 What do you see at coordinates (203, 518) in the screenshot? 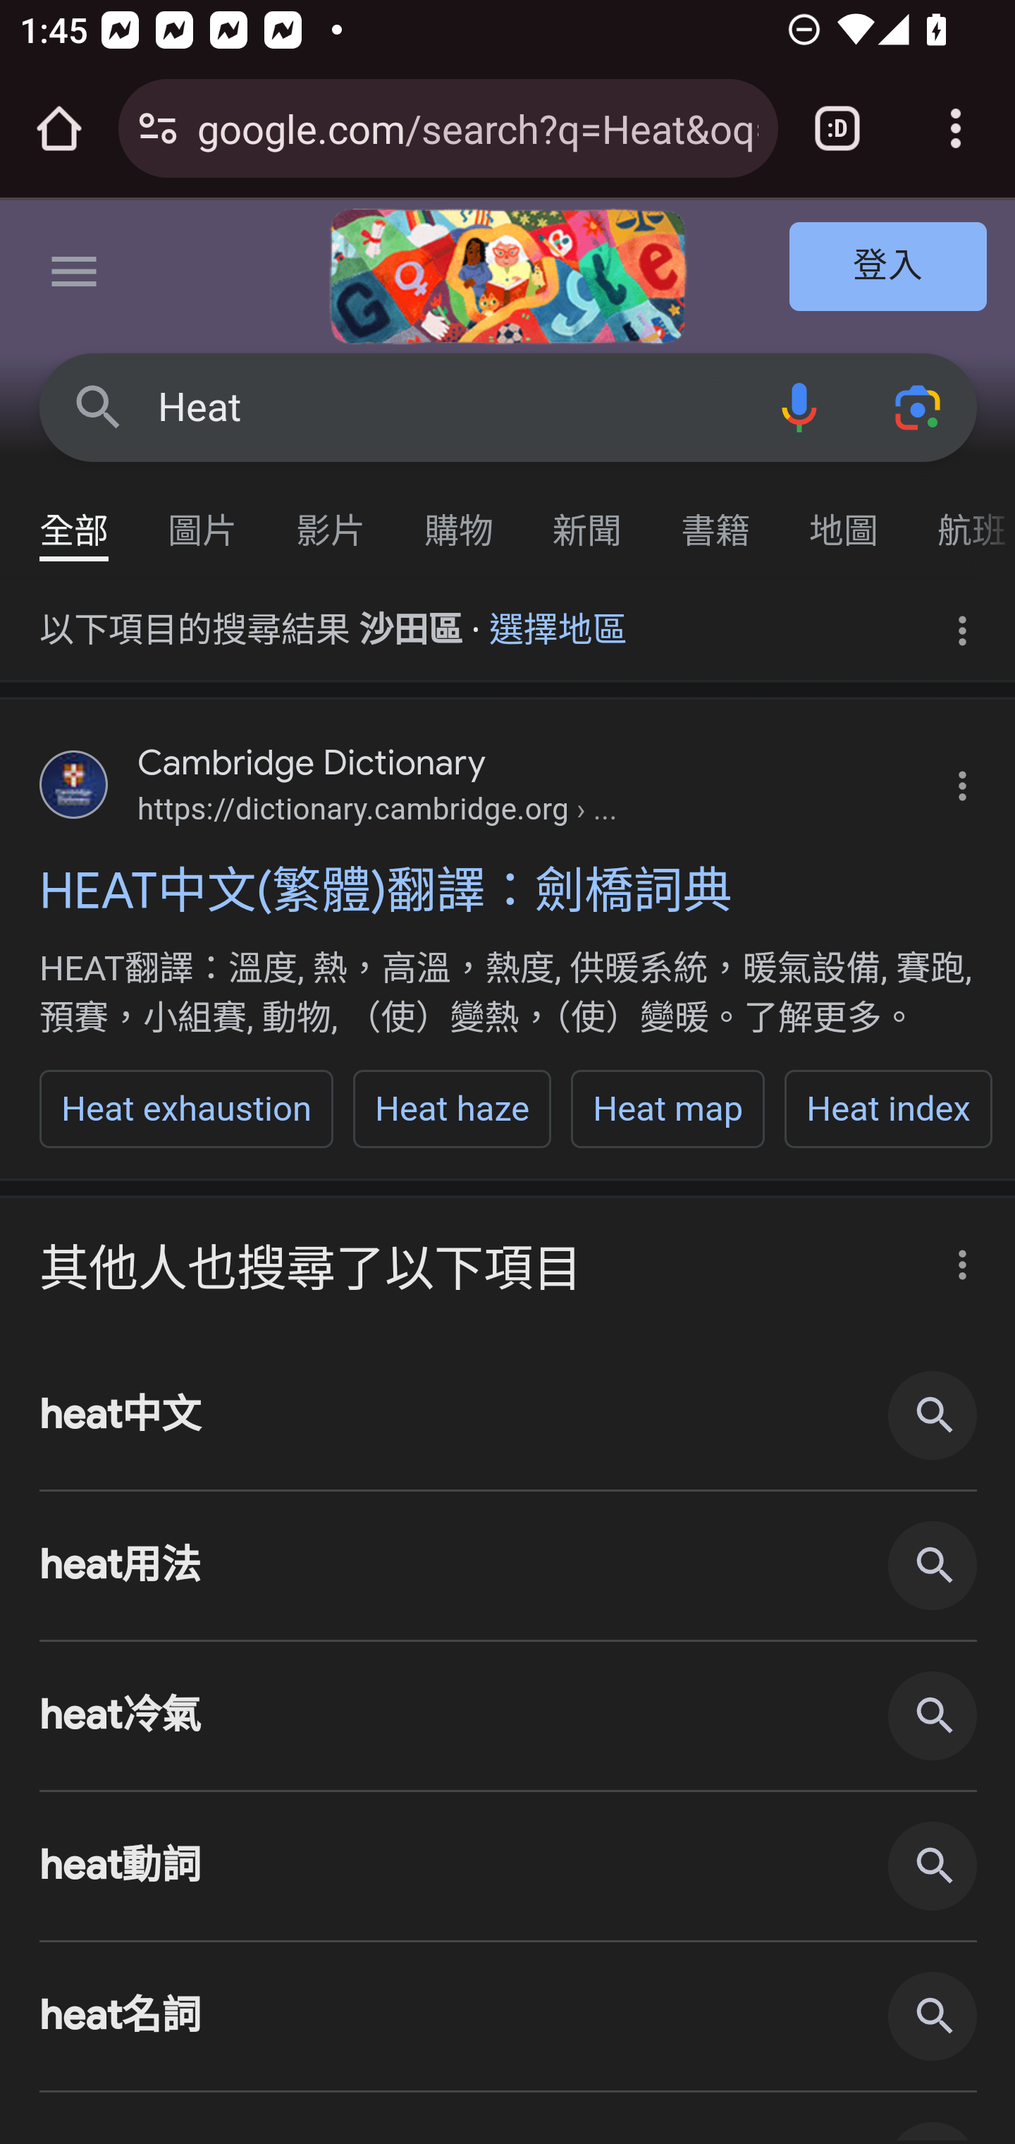
I see `圖片` at bounding box center [203, 518].